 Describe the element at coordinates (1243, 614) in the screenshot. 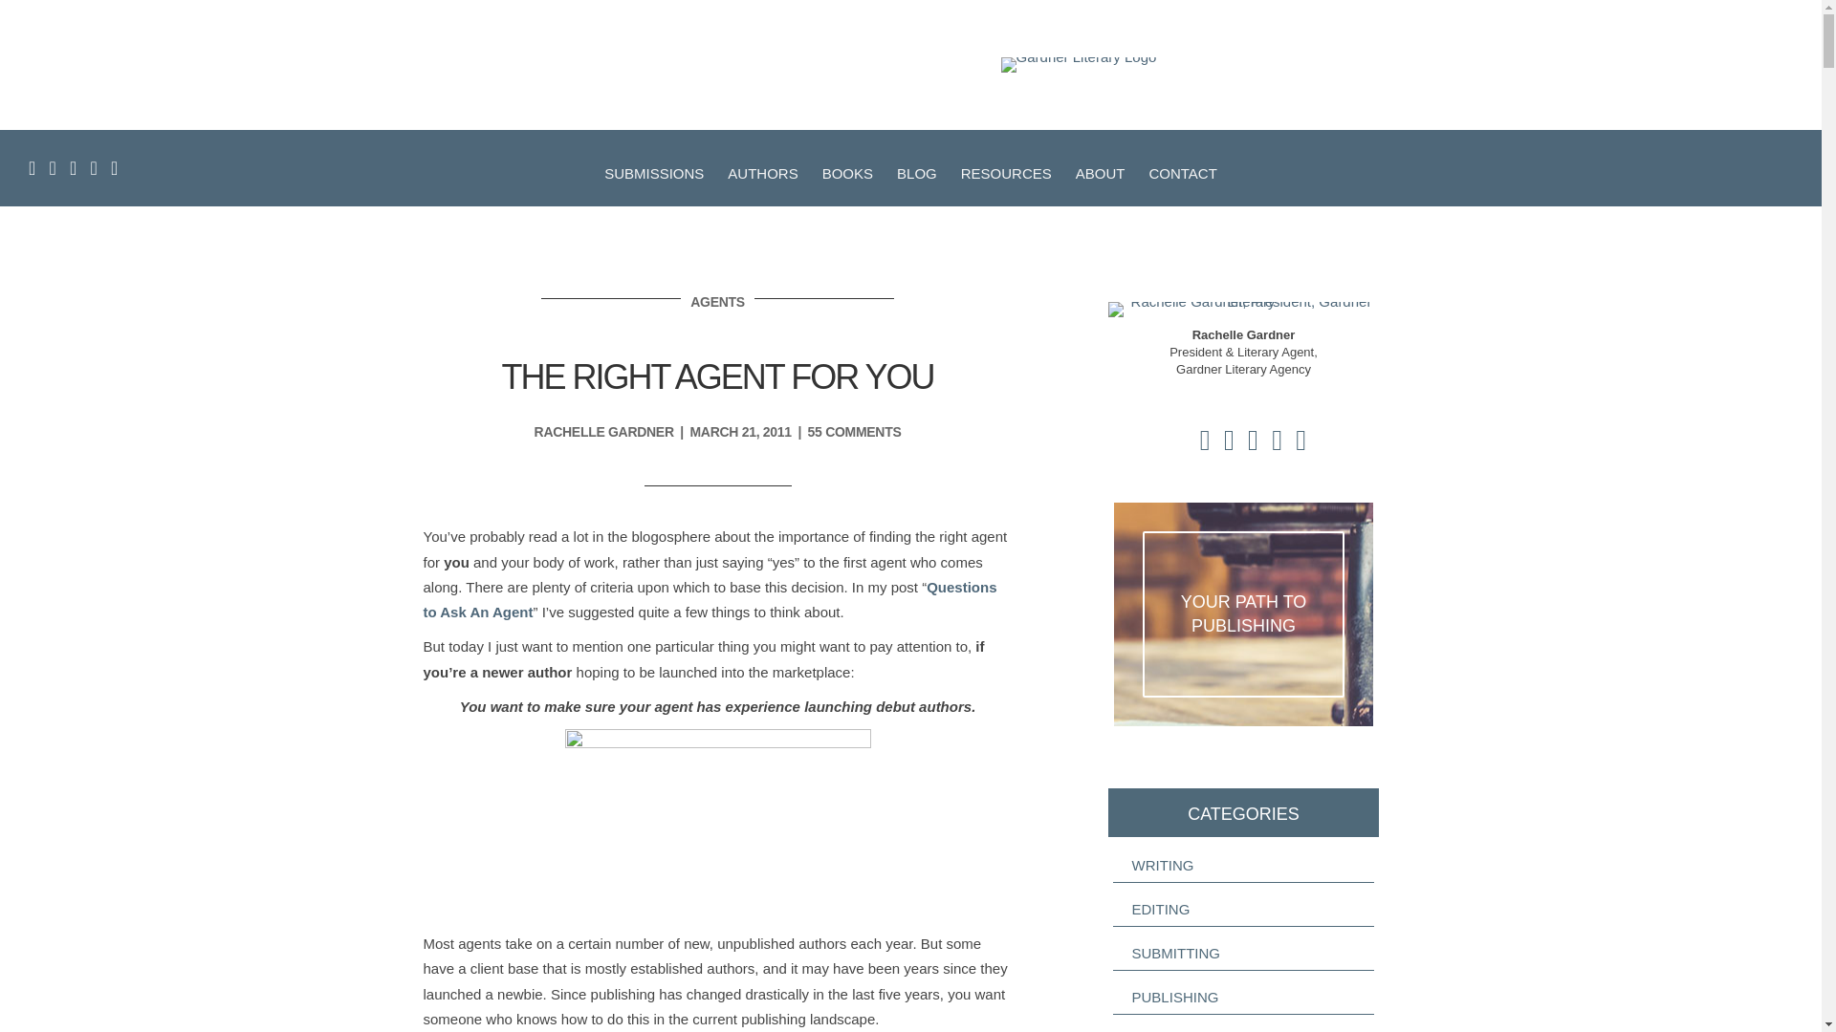

I see `Your Path to Publishing` at that location.